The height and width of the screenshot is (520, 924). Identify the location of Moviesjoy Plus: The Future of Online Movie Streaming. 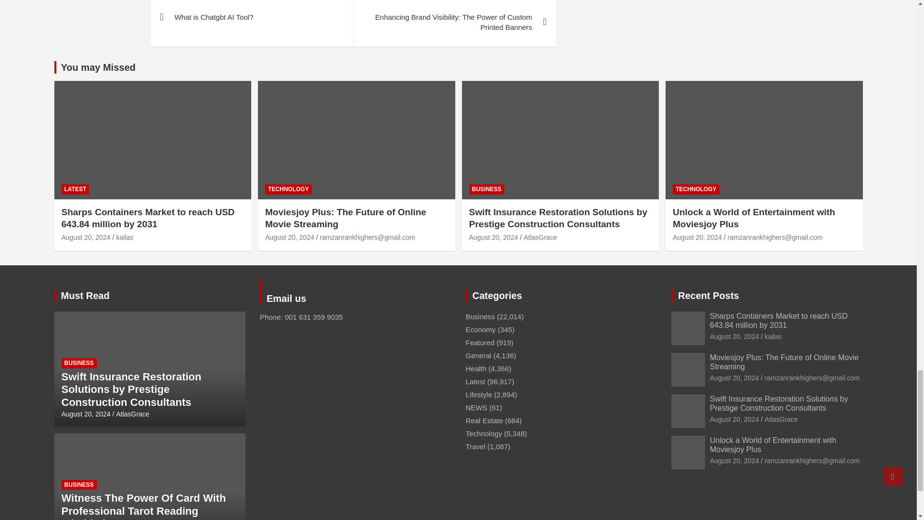
(734, 377).